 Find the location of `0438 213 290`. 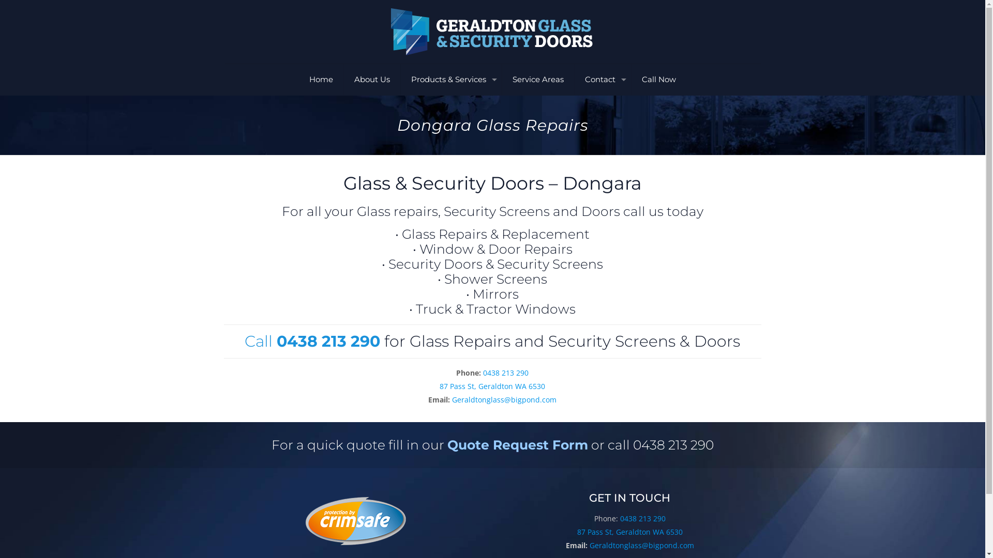

0438 213 290 is located at coordinates (642, 519).